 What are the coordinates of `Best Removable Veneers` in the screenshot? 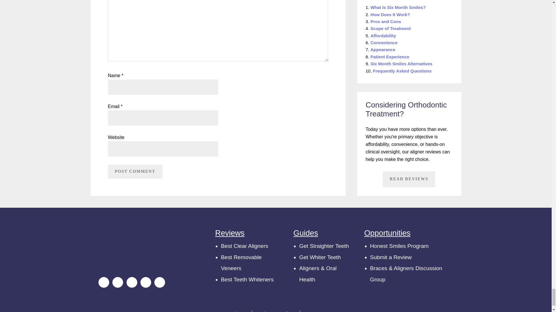 It's located at (241, 263).